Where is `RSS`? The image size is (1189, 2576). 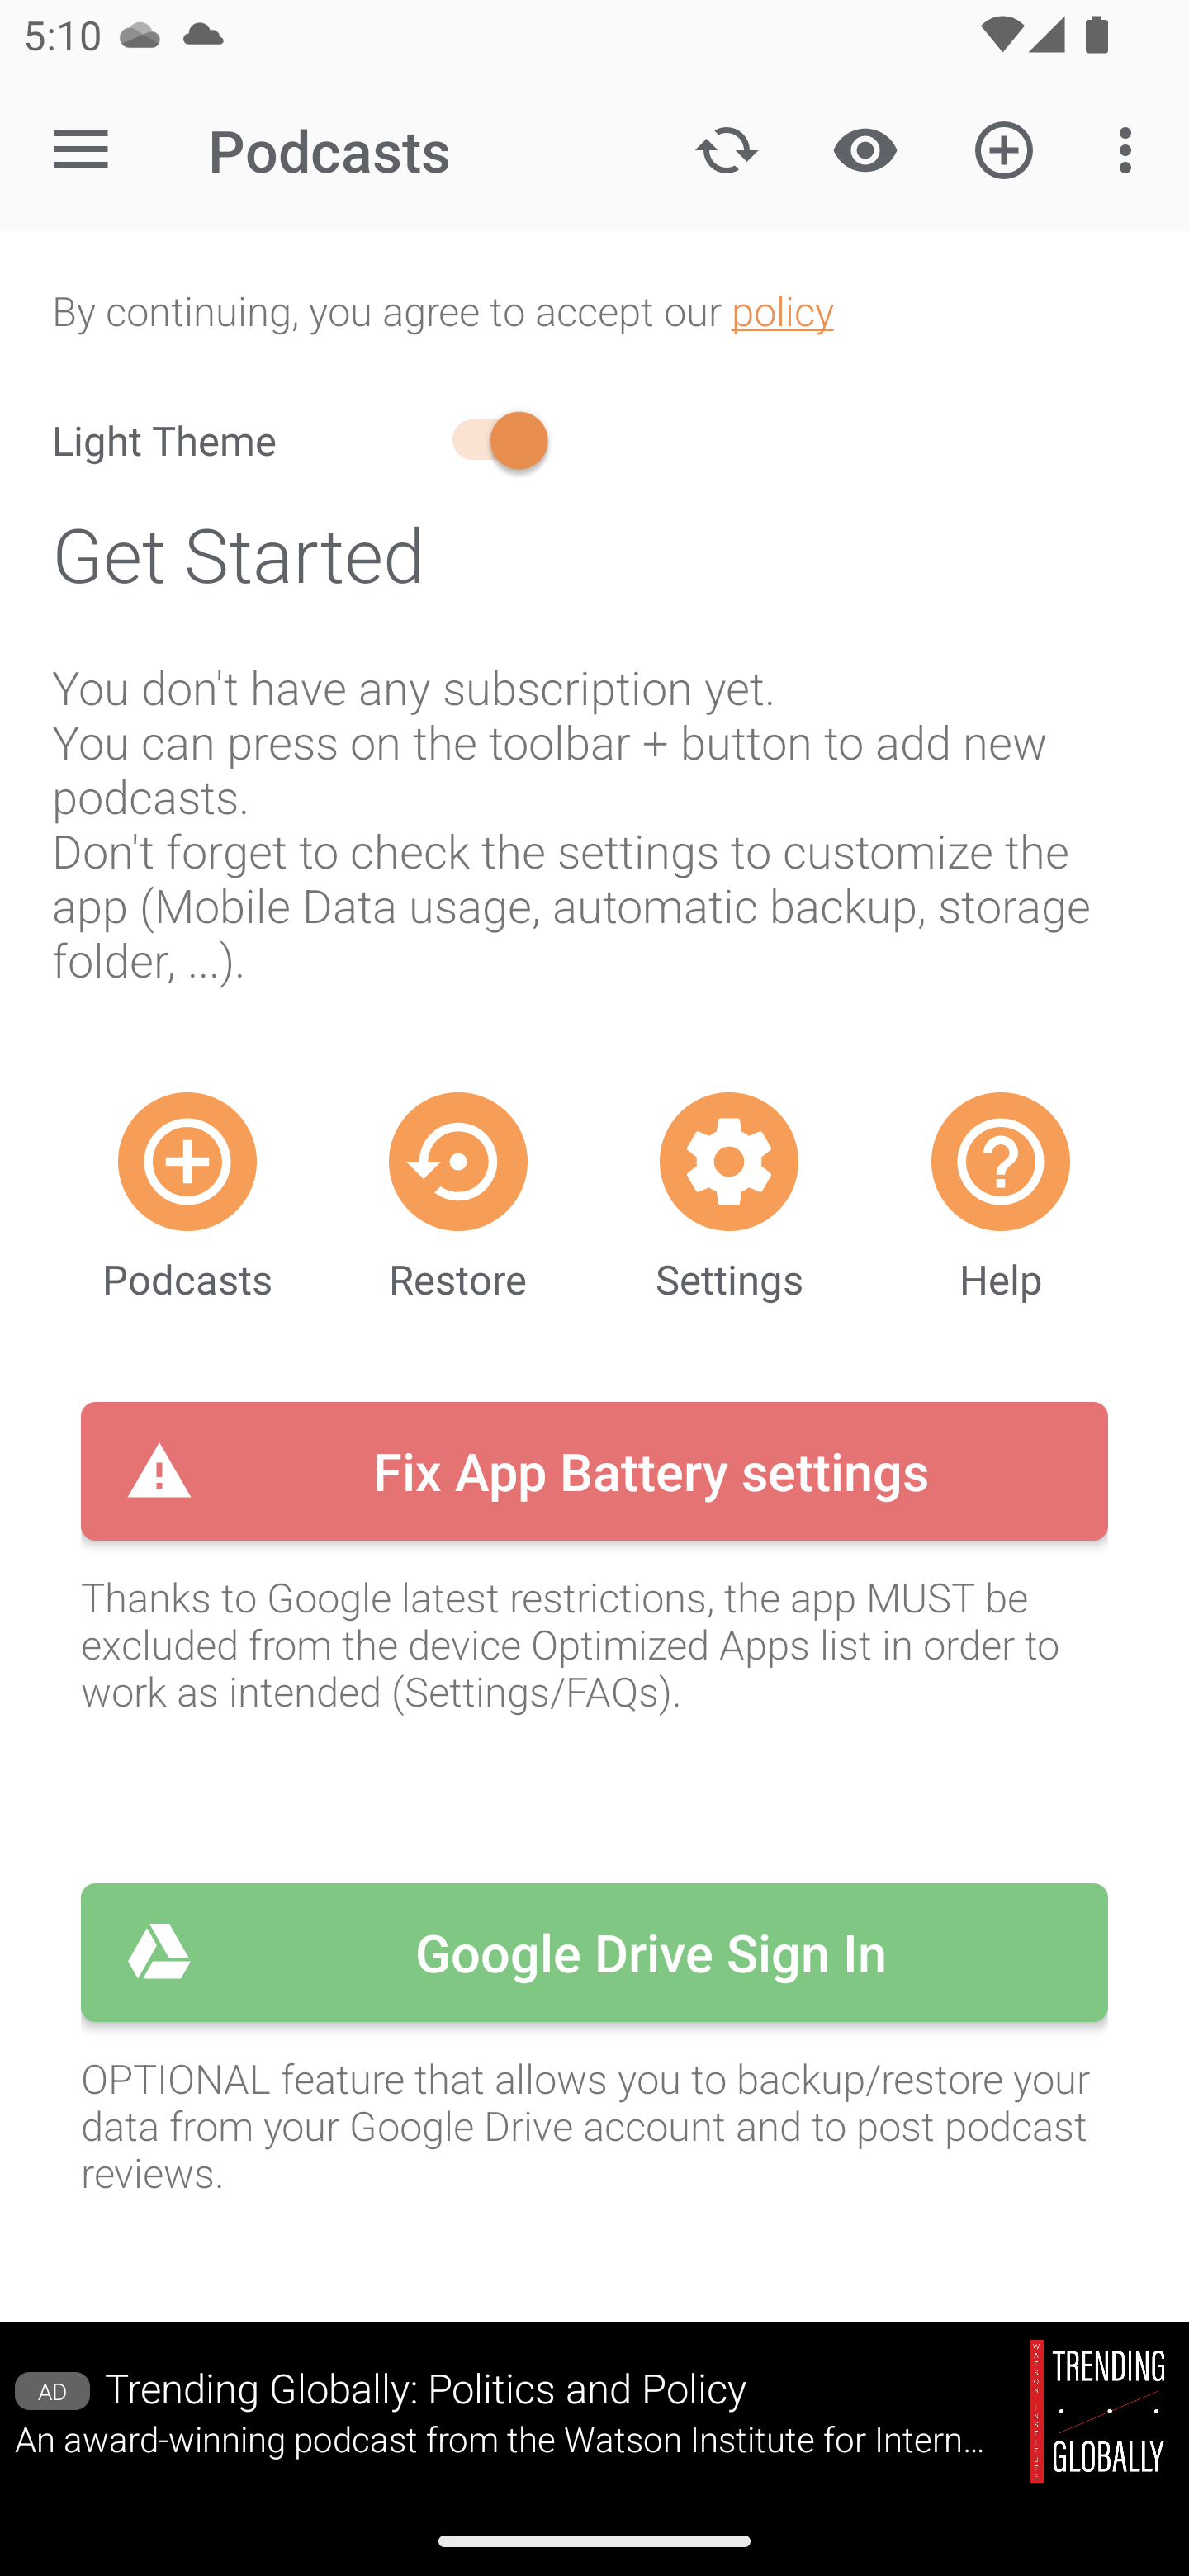
RSS is located at coordinates (187, 1161).